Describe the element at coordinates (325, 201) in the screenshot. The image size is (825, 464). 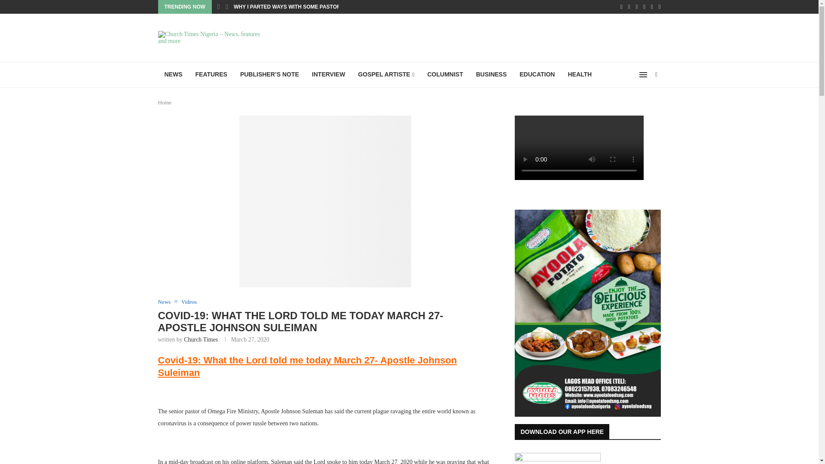
I see `Covid 19: What the Lord told me this today March 27` at that location.